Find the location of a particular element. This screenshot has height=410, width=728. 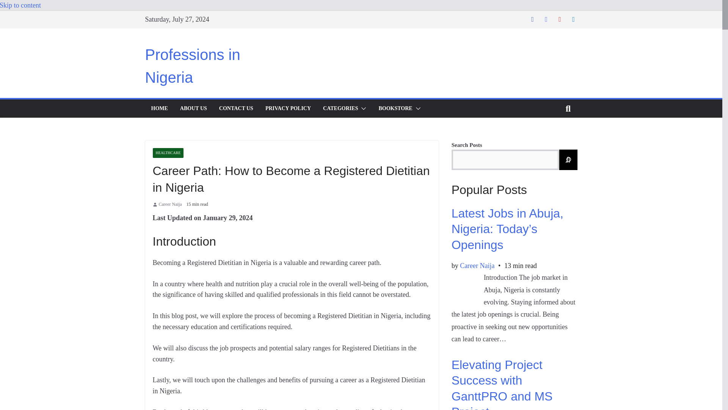

HOME is located at coordinates (159, 109).